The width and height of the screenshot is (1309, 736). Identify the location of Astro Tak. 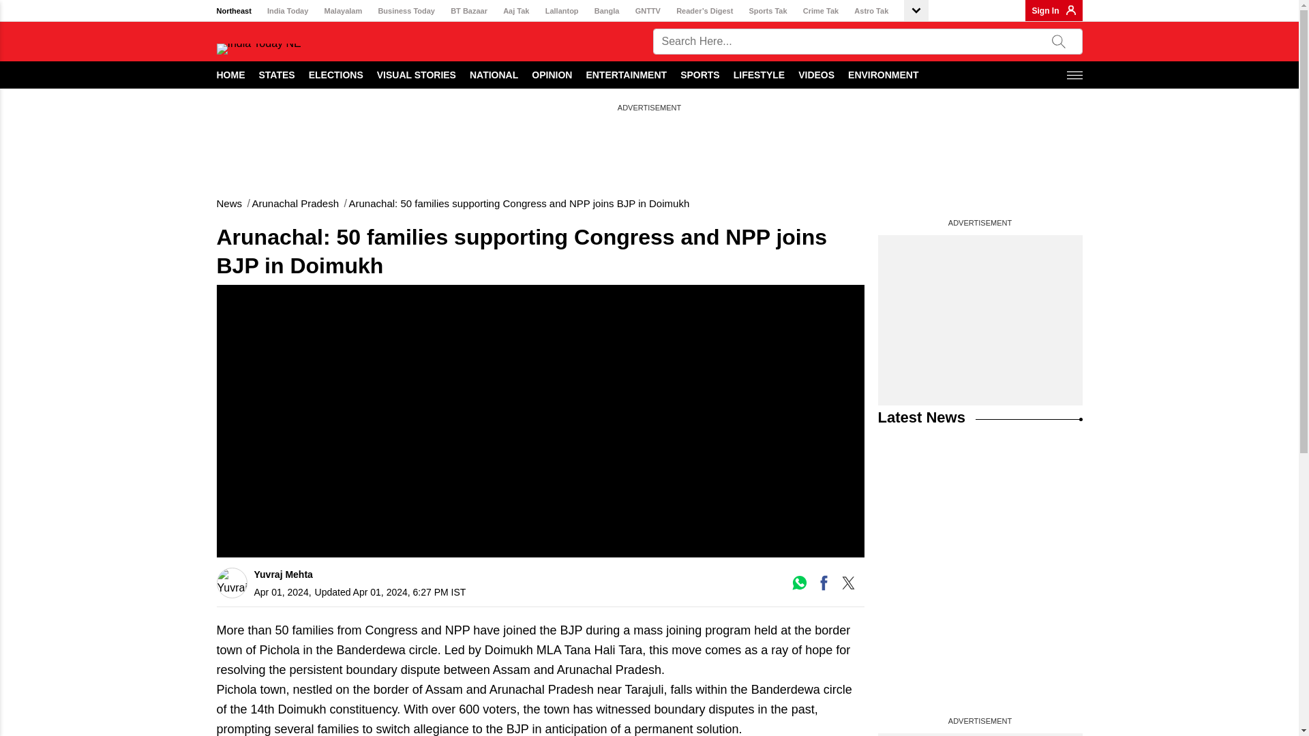
(871, 11).